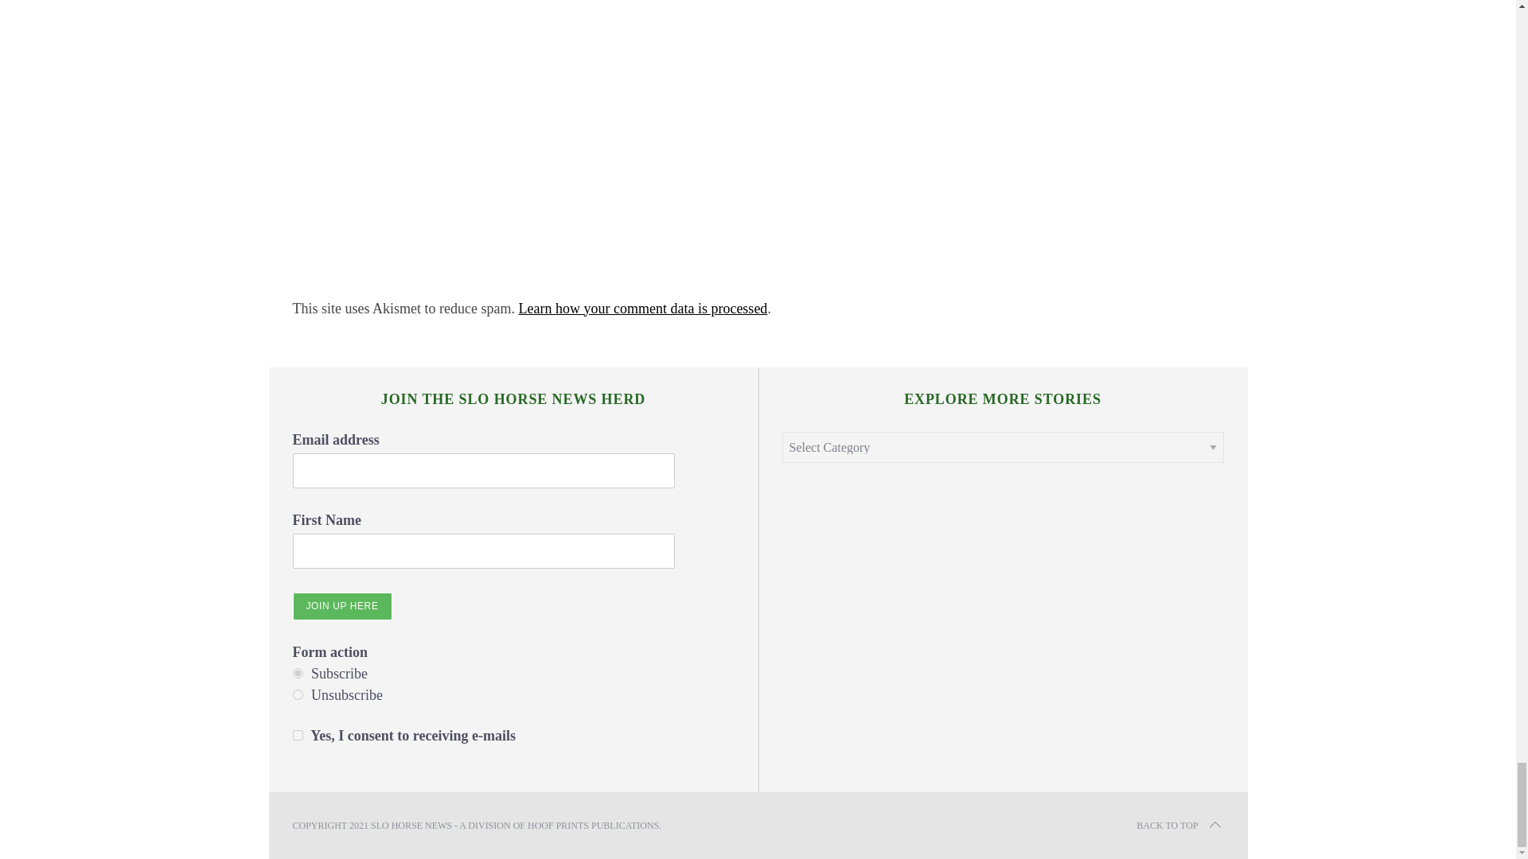 This screenshot has height=859, width=1528. What do you see at coordinates (298, 735) in the screenshot?
I see `1` at bounding box center [298, 735].